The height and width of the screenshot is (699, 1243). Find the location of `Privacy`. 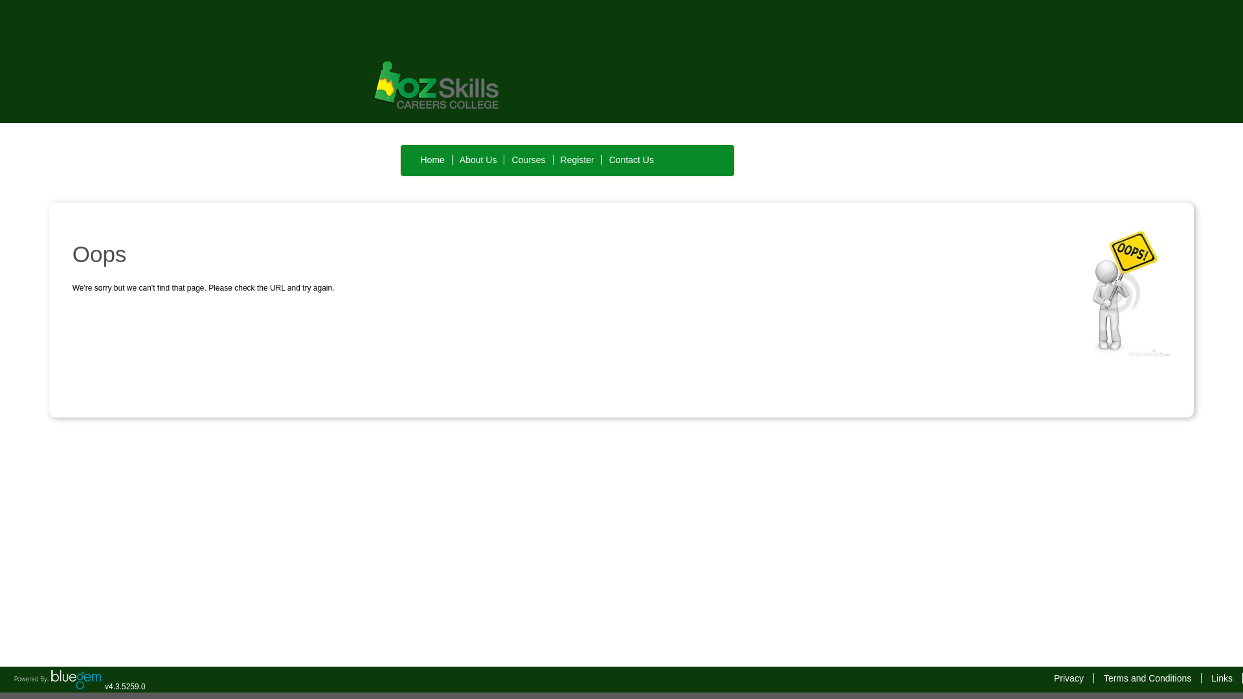

Privacy is located at coordinates (1069, 678).